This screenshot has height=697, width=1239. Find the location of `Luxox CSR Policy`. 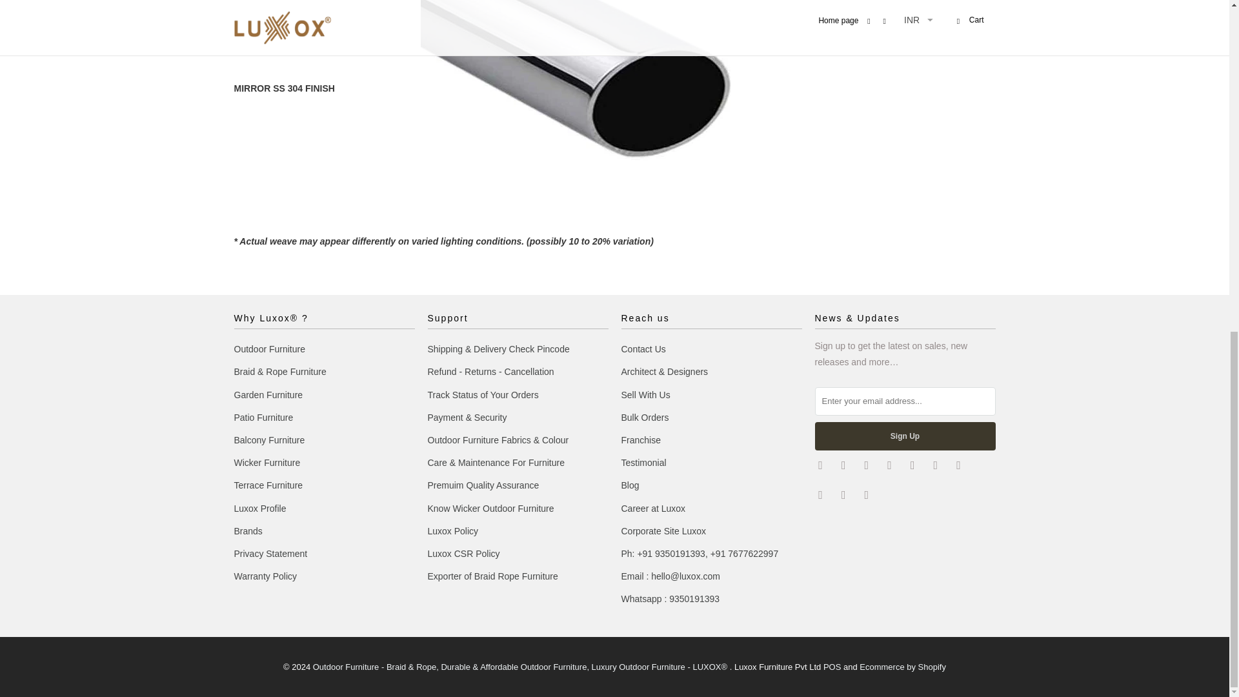

Luxox CSR Policy is located at coordinates (463, 554).